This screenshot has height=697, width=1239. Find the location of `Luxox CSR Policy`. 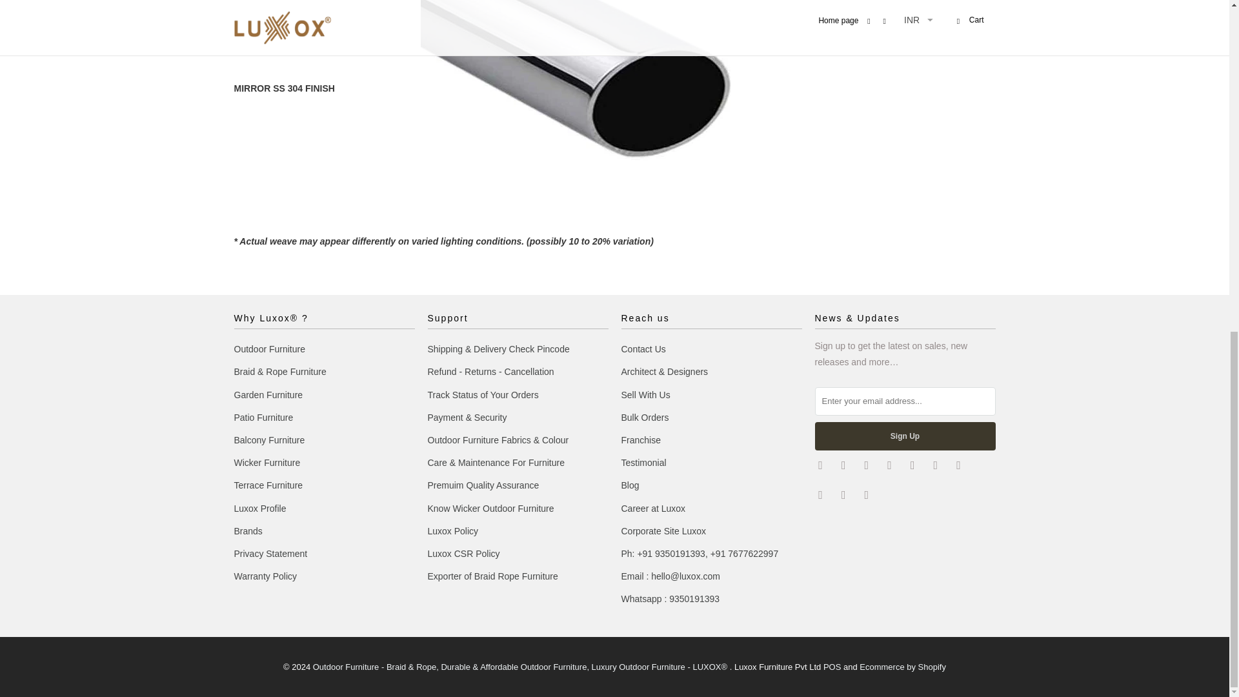

Luxox CSR Policy is located at coordinates (463, 554).